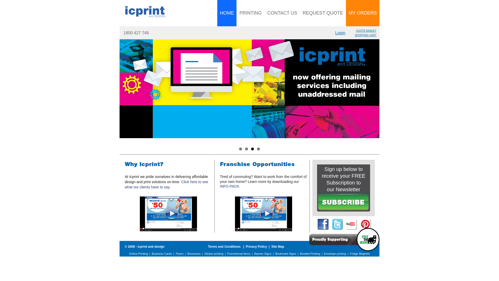 The image size is (499, 281). I want to click on MY ORDERS, so click(363, 13).